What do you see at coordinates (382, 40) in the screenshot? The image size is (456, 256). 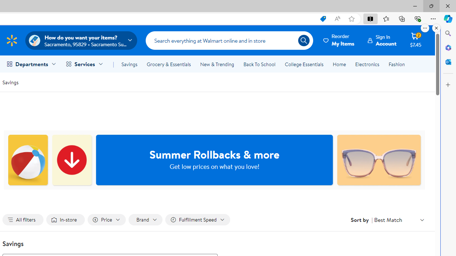 I see `Sign In Account` at bounding box center [382, 40].